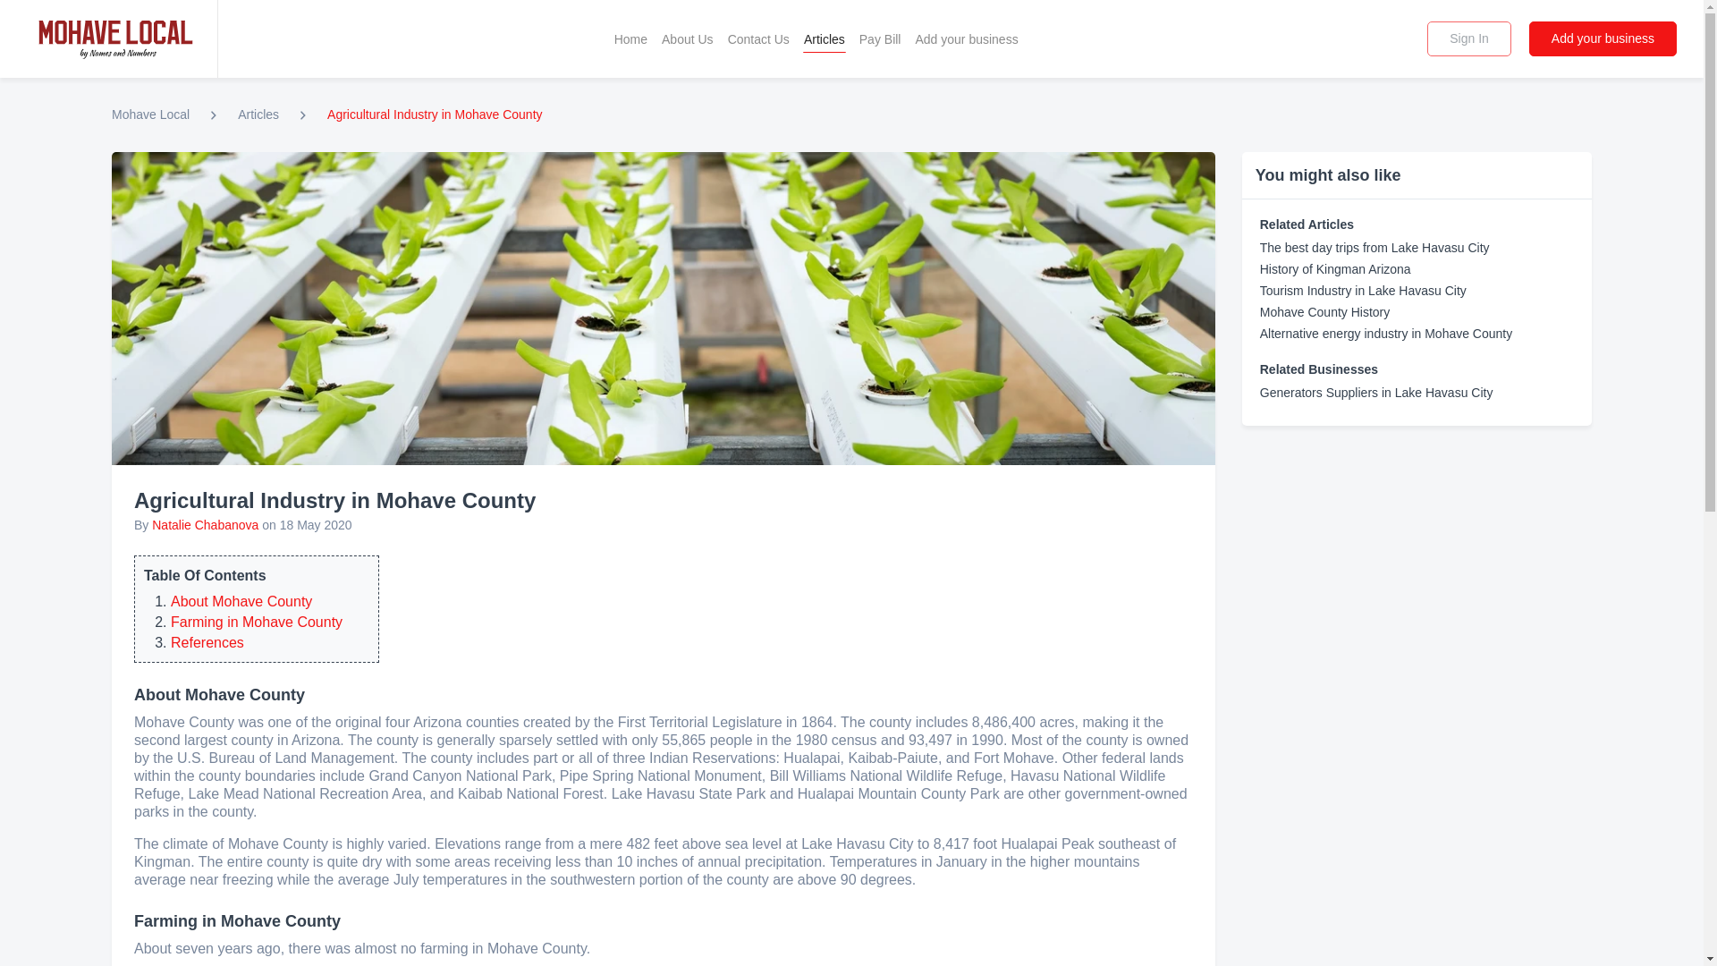 The width and height of the screenshot is (1717, 966). What do you see at coordinates (1325, 312) in the screenshot?
I see `Mohave County History` at bounding box center [1325, 312].